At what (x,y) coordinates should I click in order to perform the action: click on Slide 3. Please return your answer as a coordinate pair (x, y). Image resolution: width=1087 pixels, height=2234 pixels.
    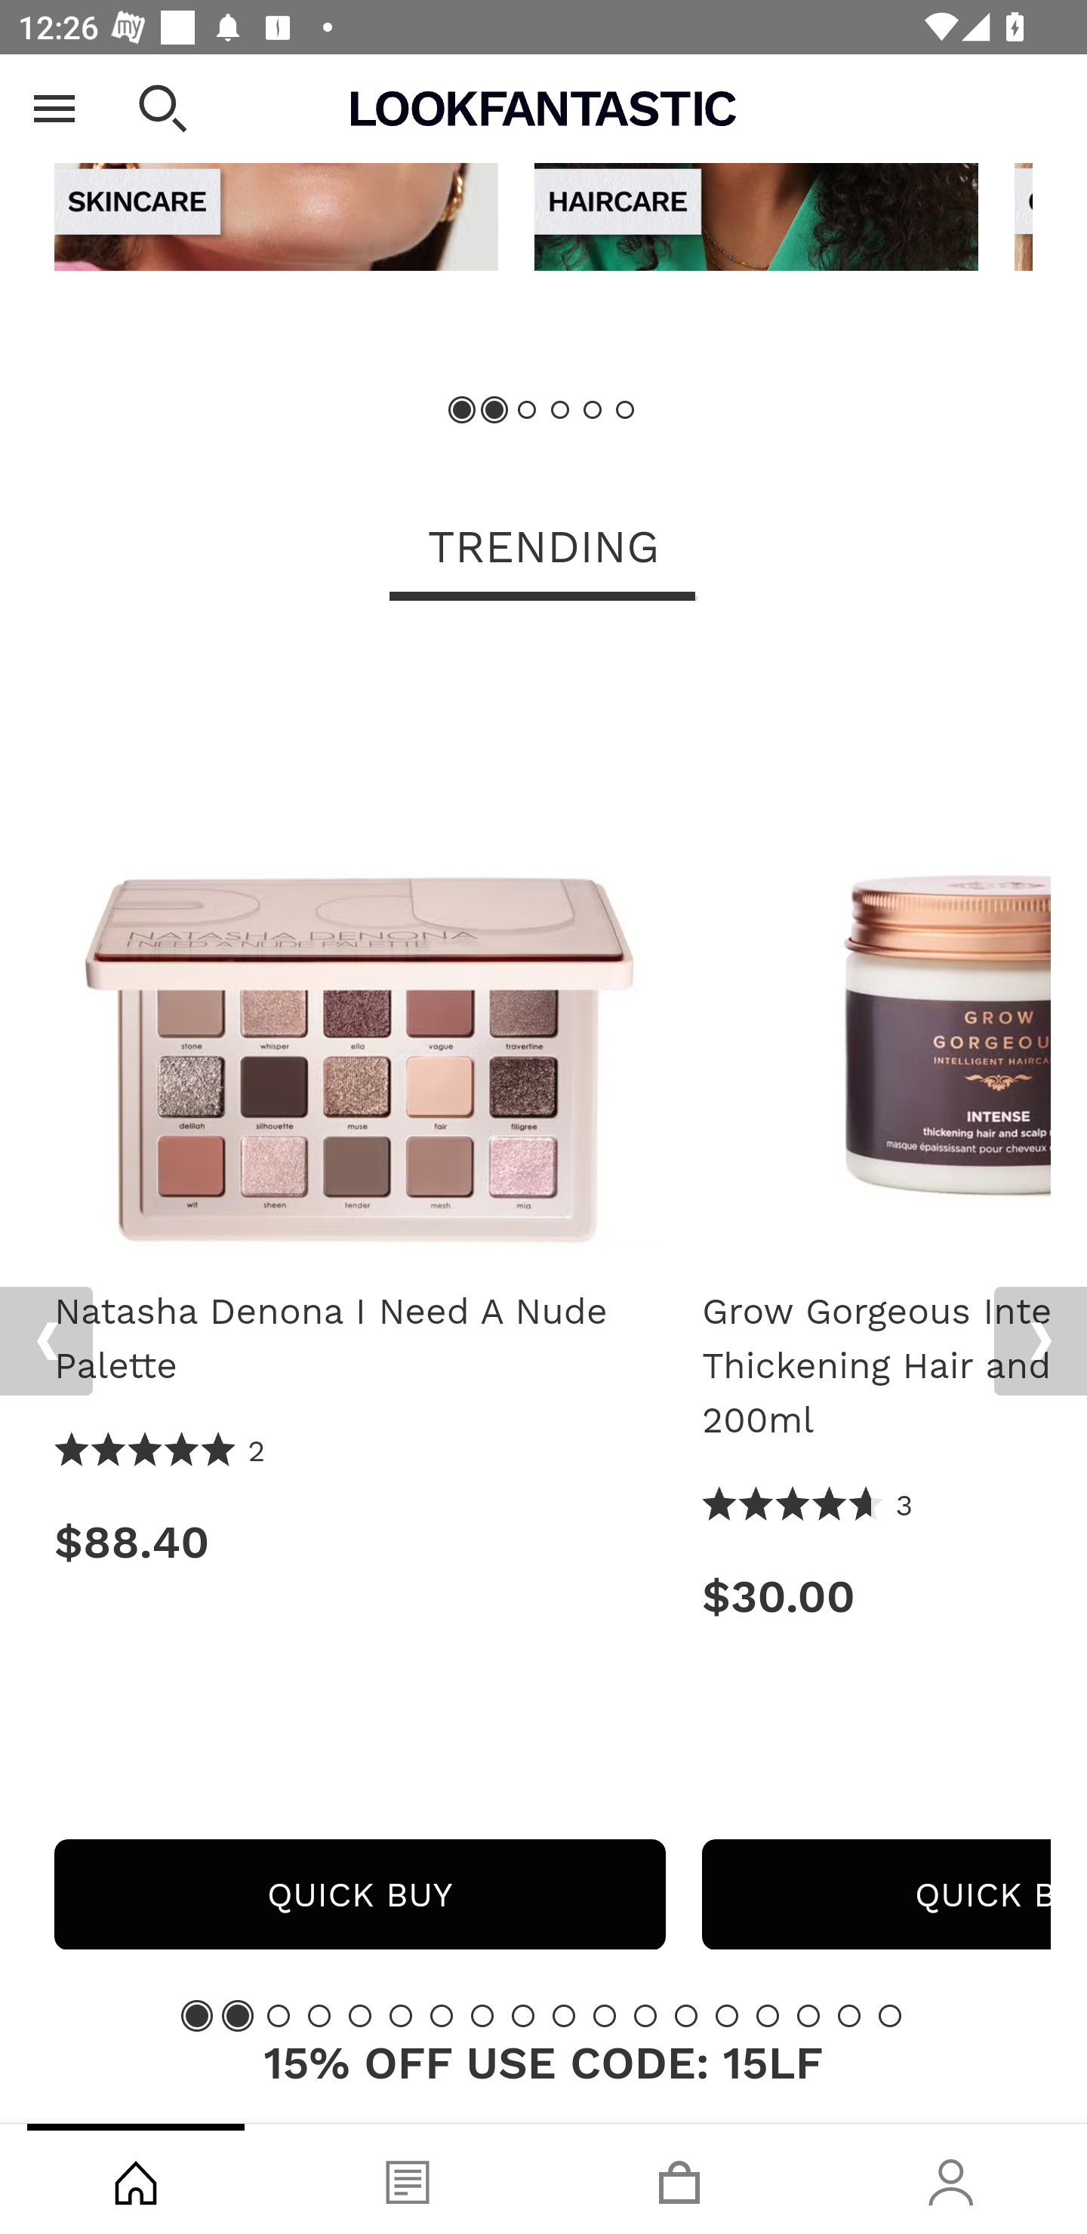
    Looking at the image, I should click on (279, 2016).